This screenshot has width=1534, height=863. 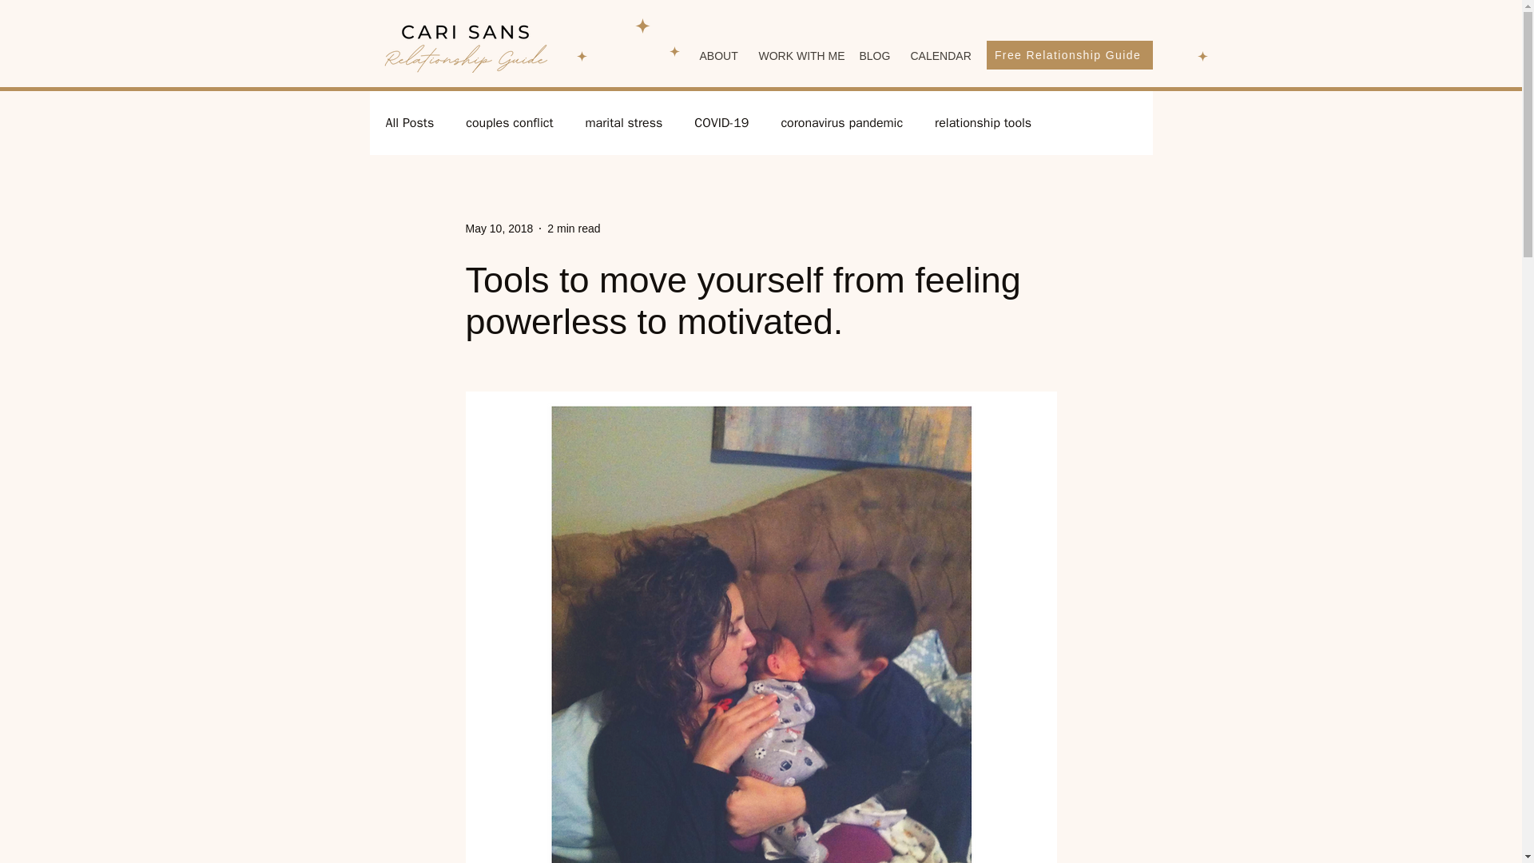 What do you see at coordinates (938, 56) in the screenshot?
I see `CALENDAR` at bounding box center [938, 56].